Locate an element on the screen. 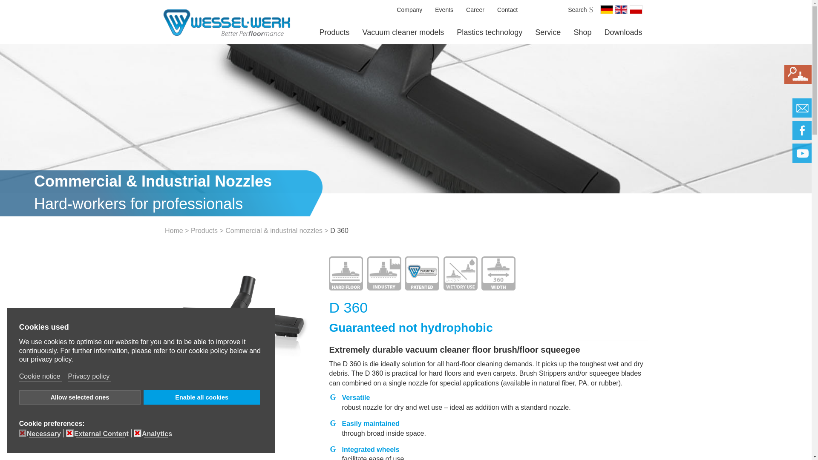 Image resolution: width=818 pixels, height=460 pixels. d-360-unten is located at coordinates (187, 397).